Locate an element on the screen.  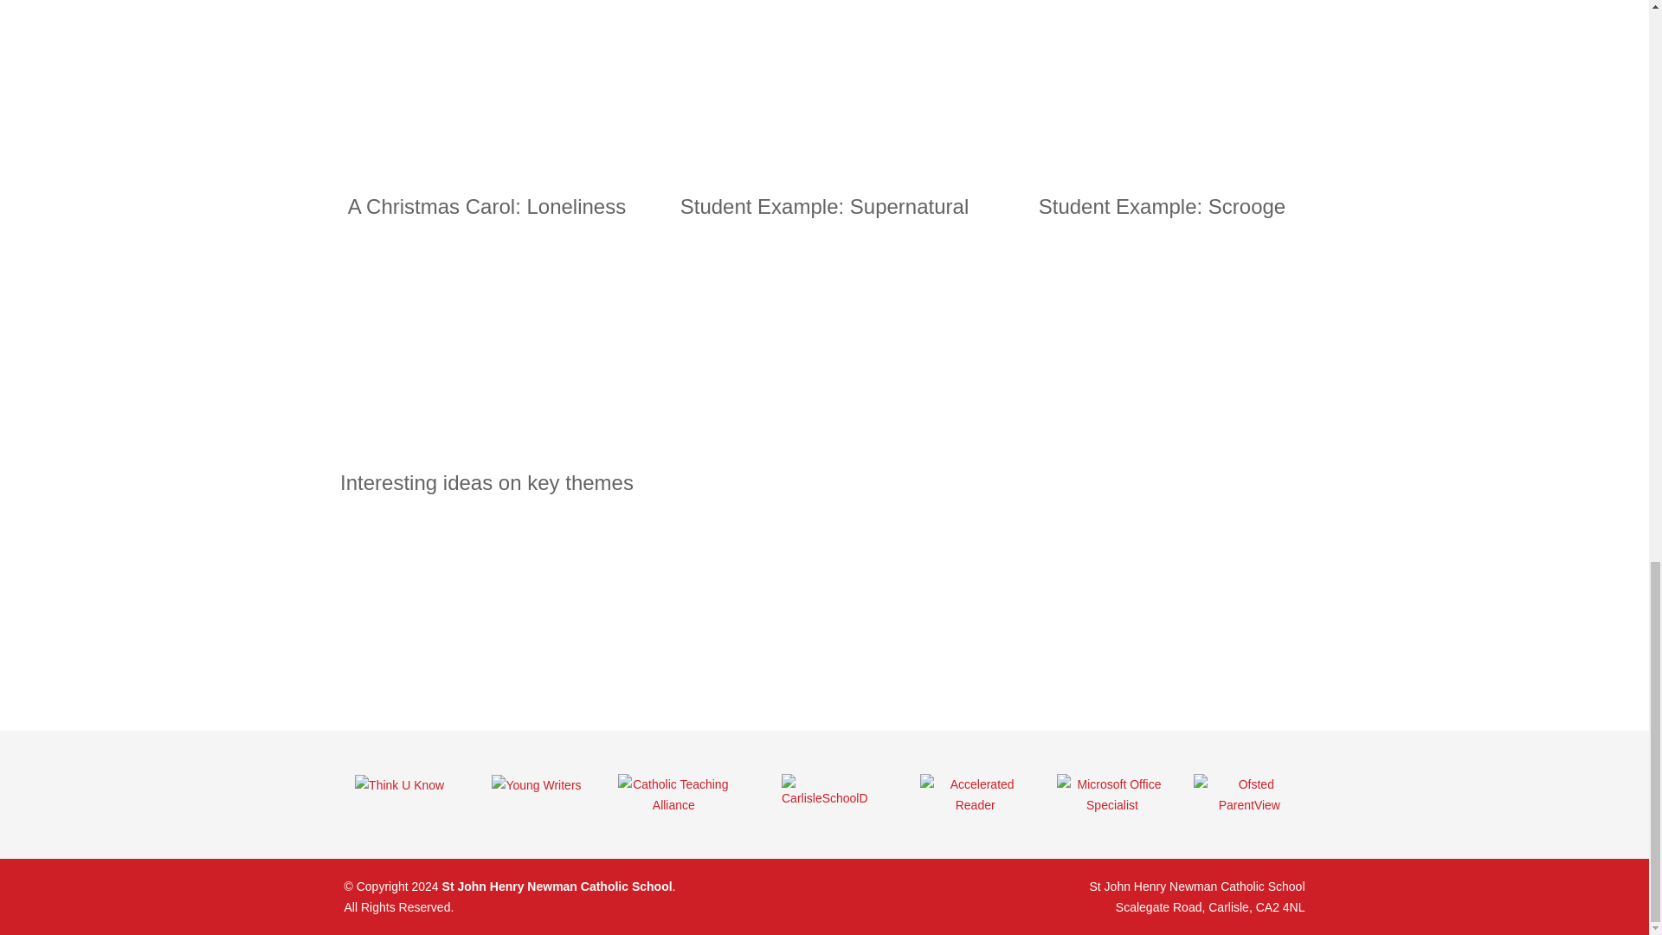
YouTube video player is located at coordinates (824, 76).